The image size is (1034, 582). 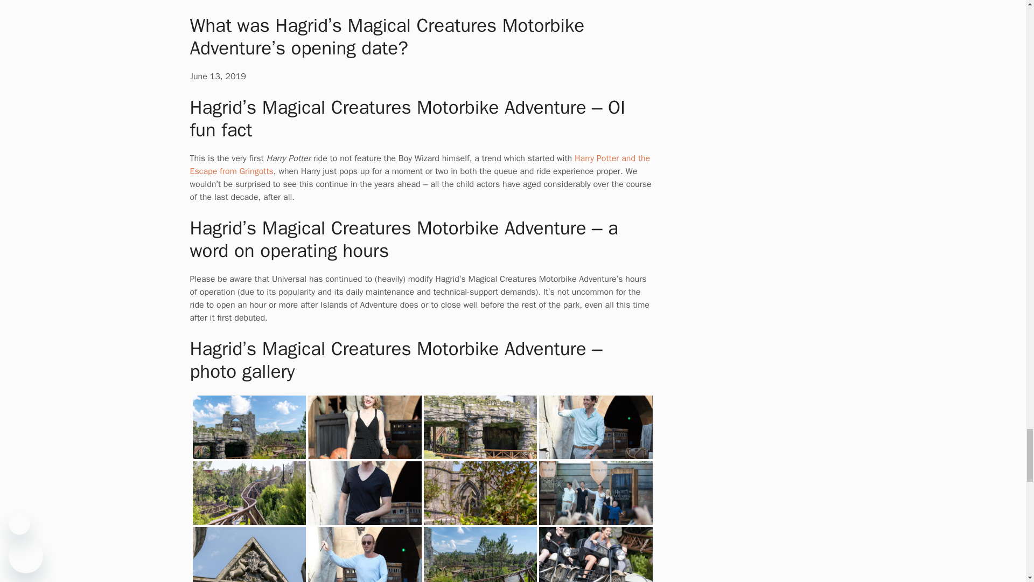 What do you see at coordinates (479, 495) in the screenshot?
I see `Hagrid's Magical Creatures Motorbike Adventure` at bounding box center [479, 495].